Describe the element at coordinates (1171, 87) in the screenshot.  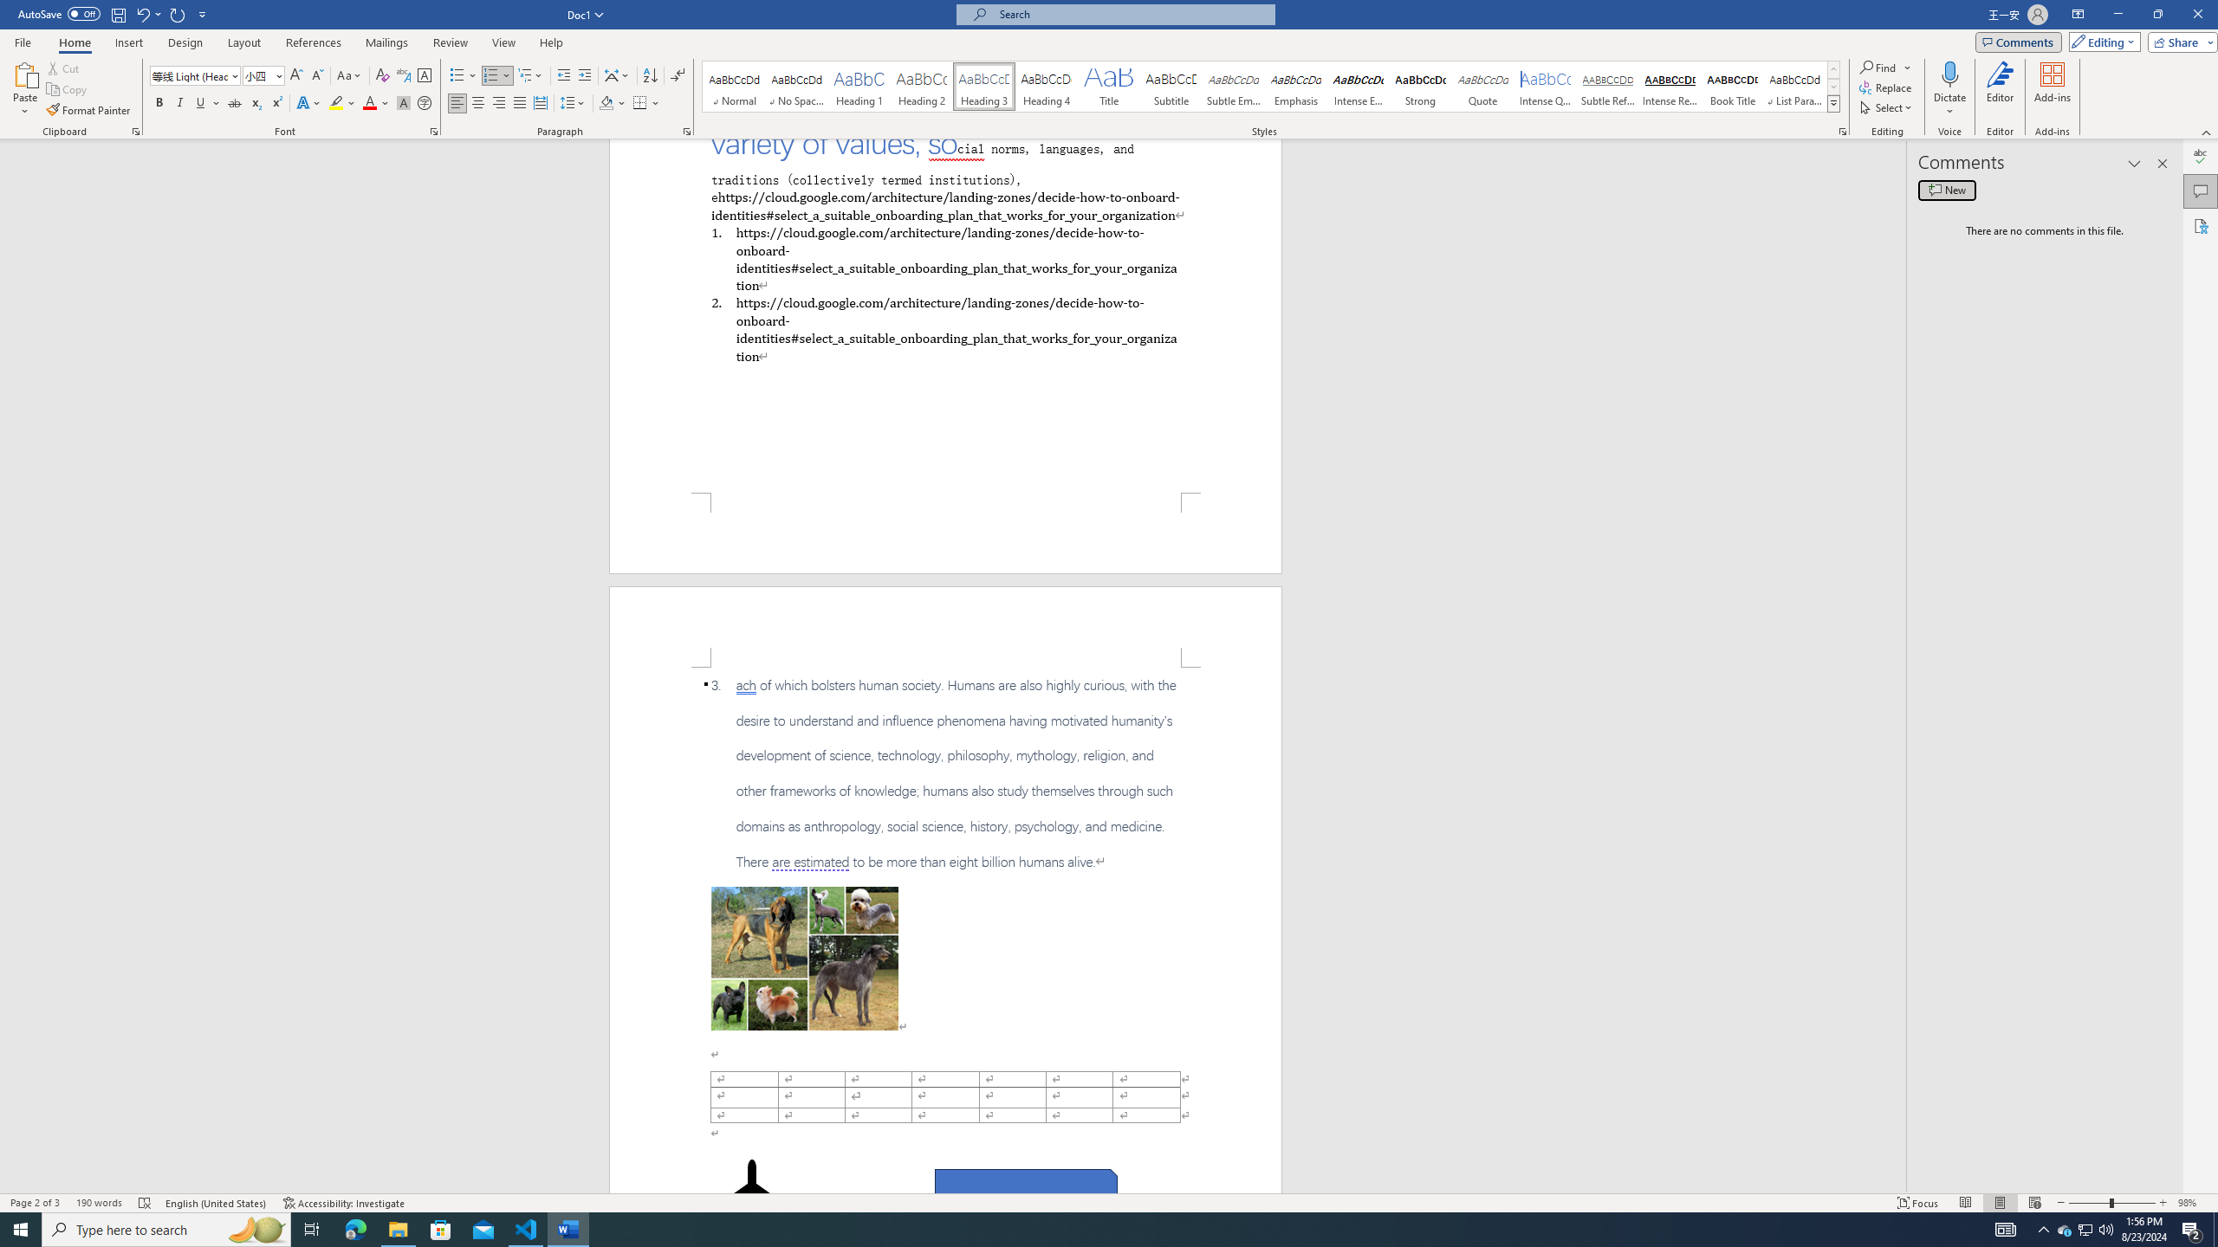
I see `Subtitle` at that location.